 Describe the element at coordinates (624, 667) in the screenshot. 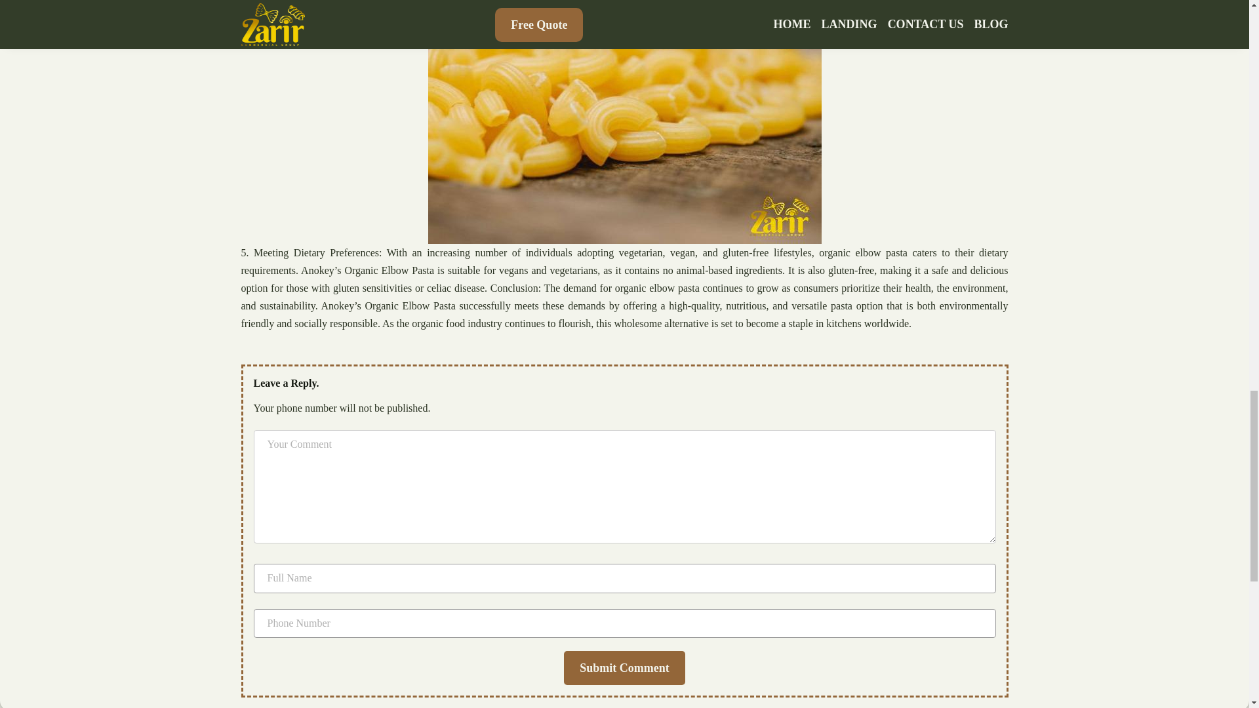

I see `Submit Comment` at that location.